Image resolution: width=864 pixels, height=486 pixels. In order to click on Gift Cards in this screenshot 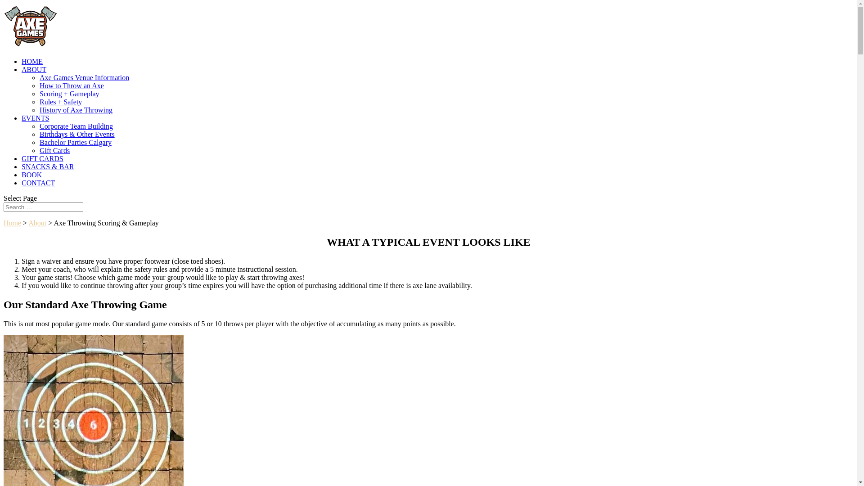, I will do `click(55, 150)`.